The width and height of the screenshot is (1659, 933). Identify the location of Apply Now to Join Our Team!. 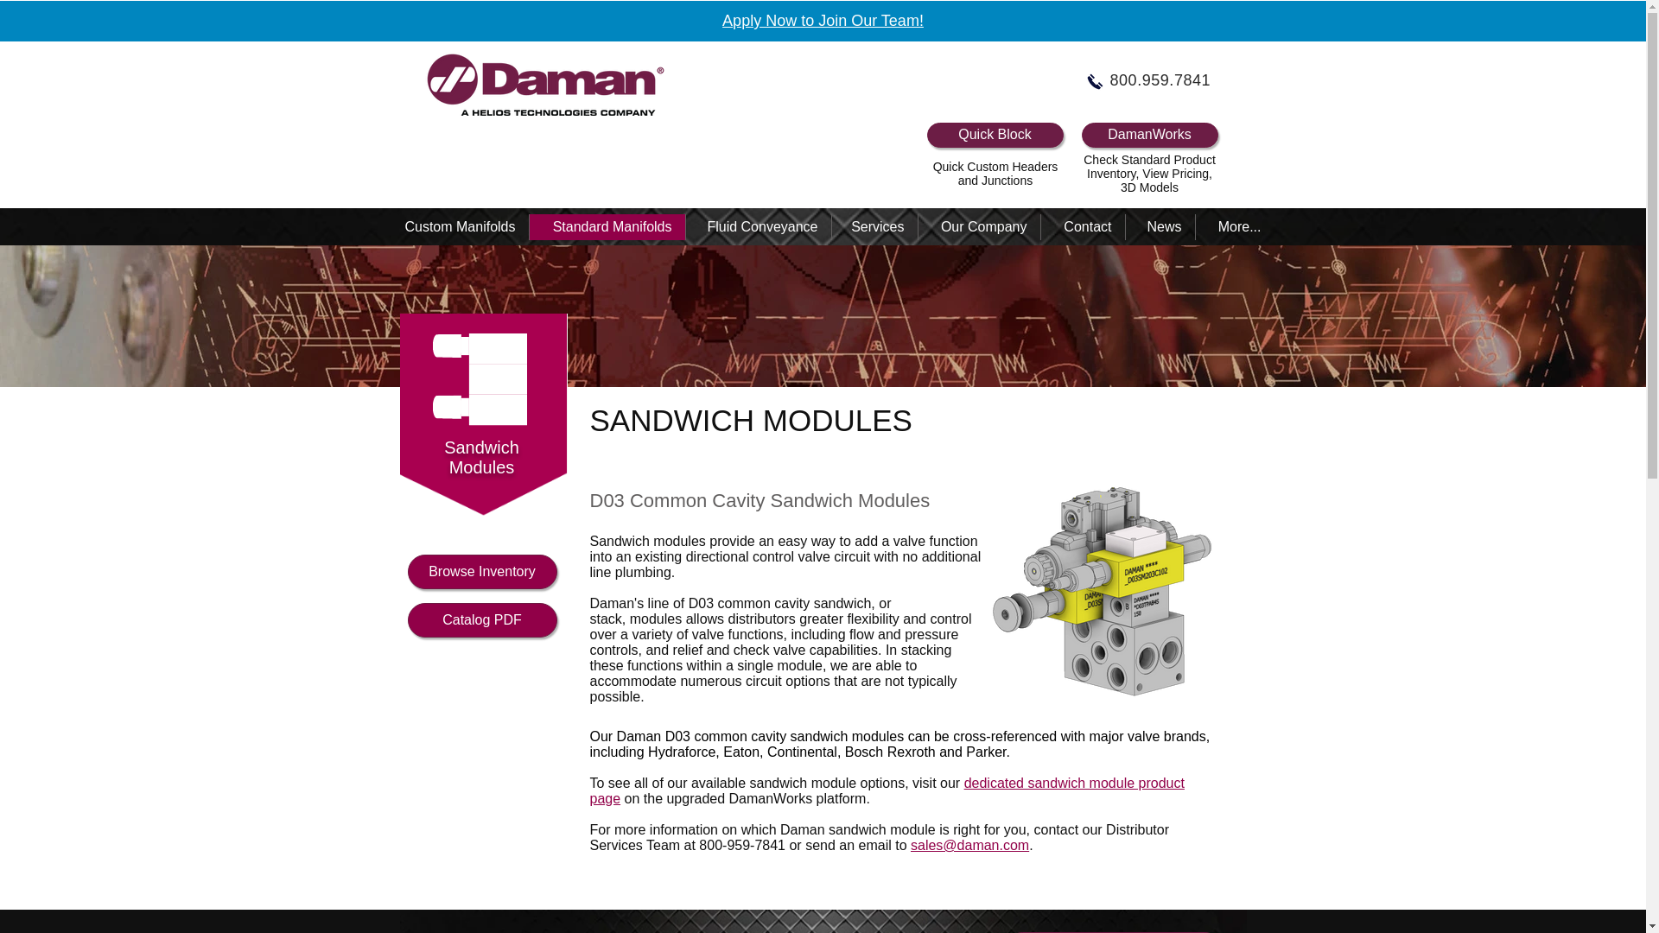
(823, 21).